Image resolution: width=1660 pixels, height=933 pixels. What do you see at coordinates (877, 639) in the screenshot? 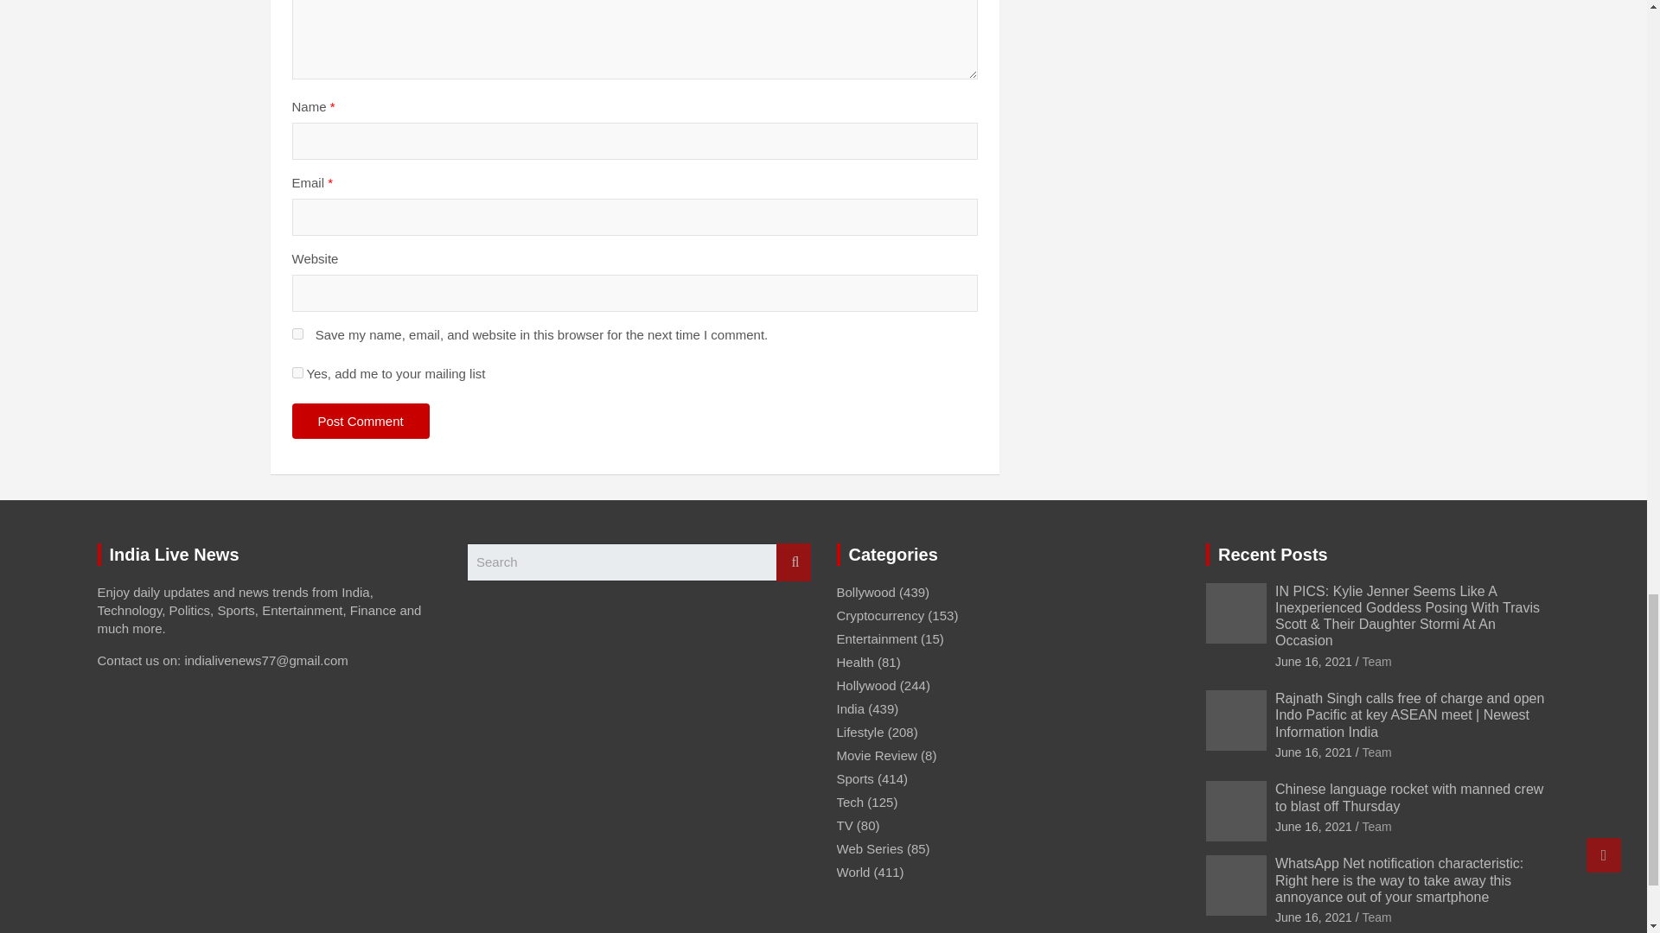
I see `Entertainment` at bounding box center [877, 639].